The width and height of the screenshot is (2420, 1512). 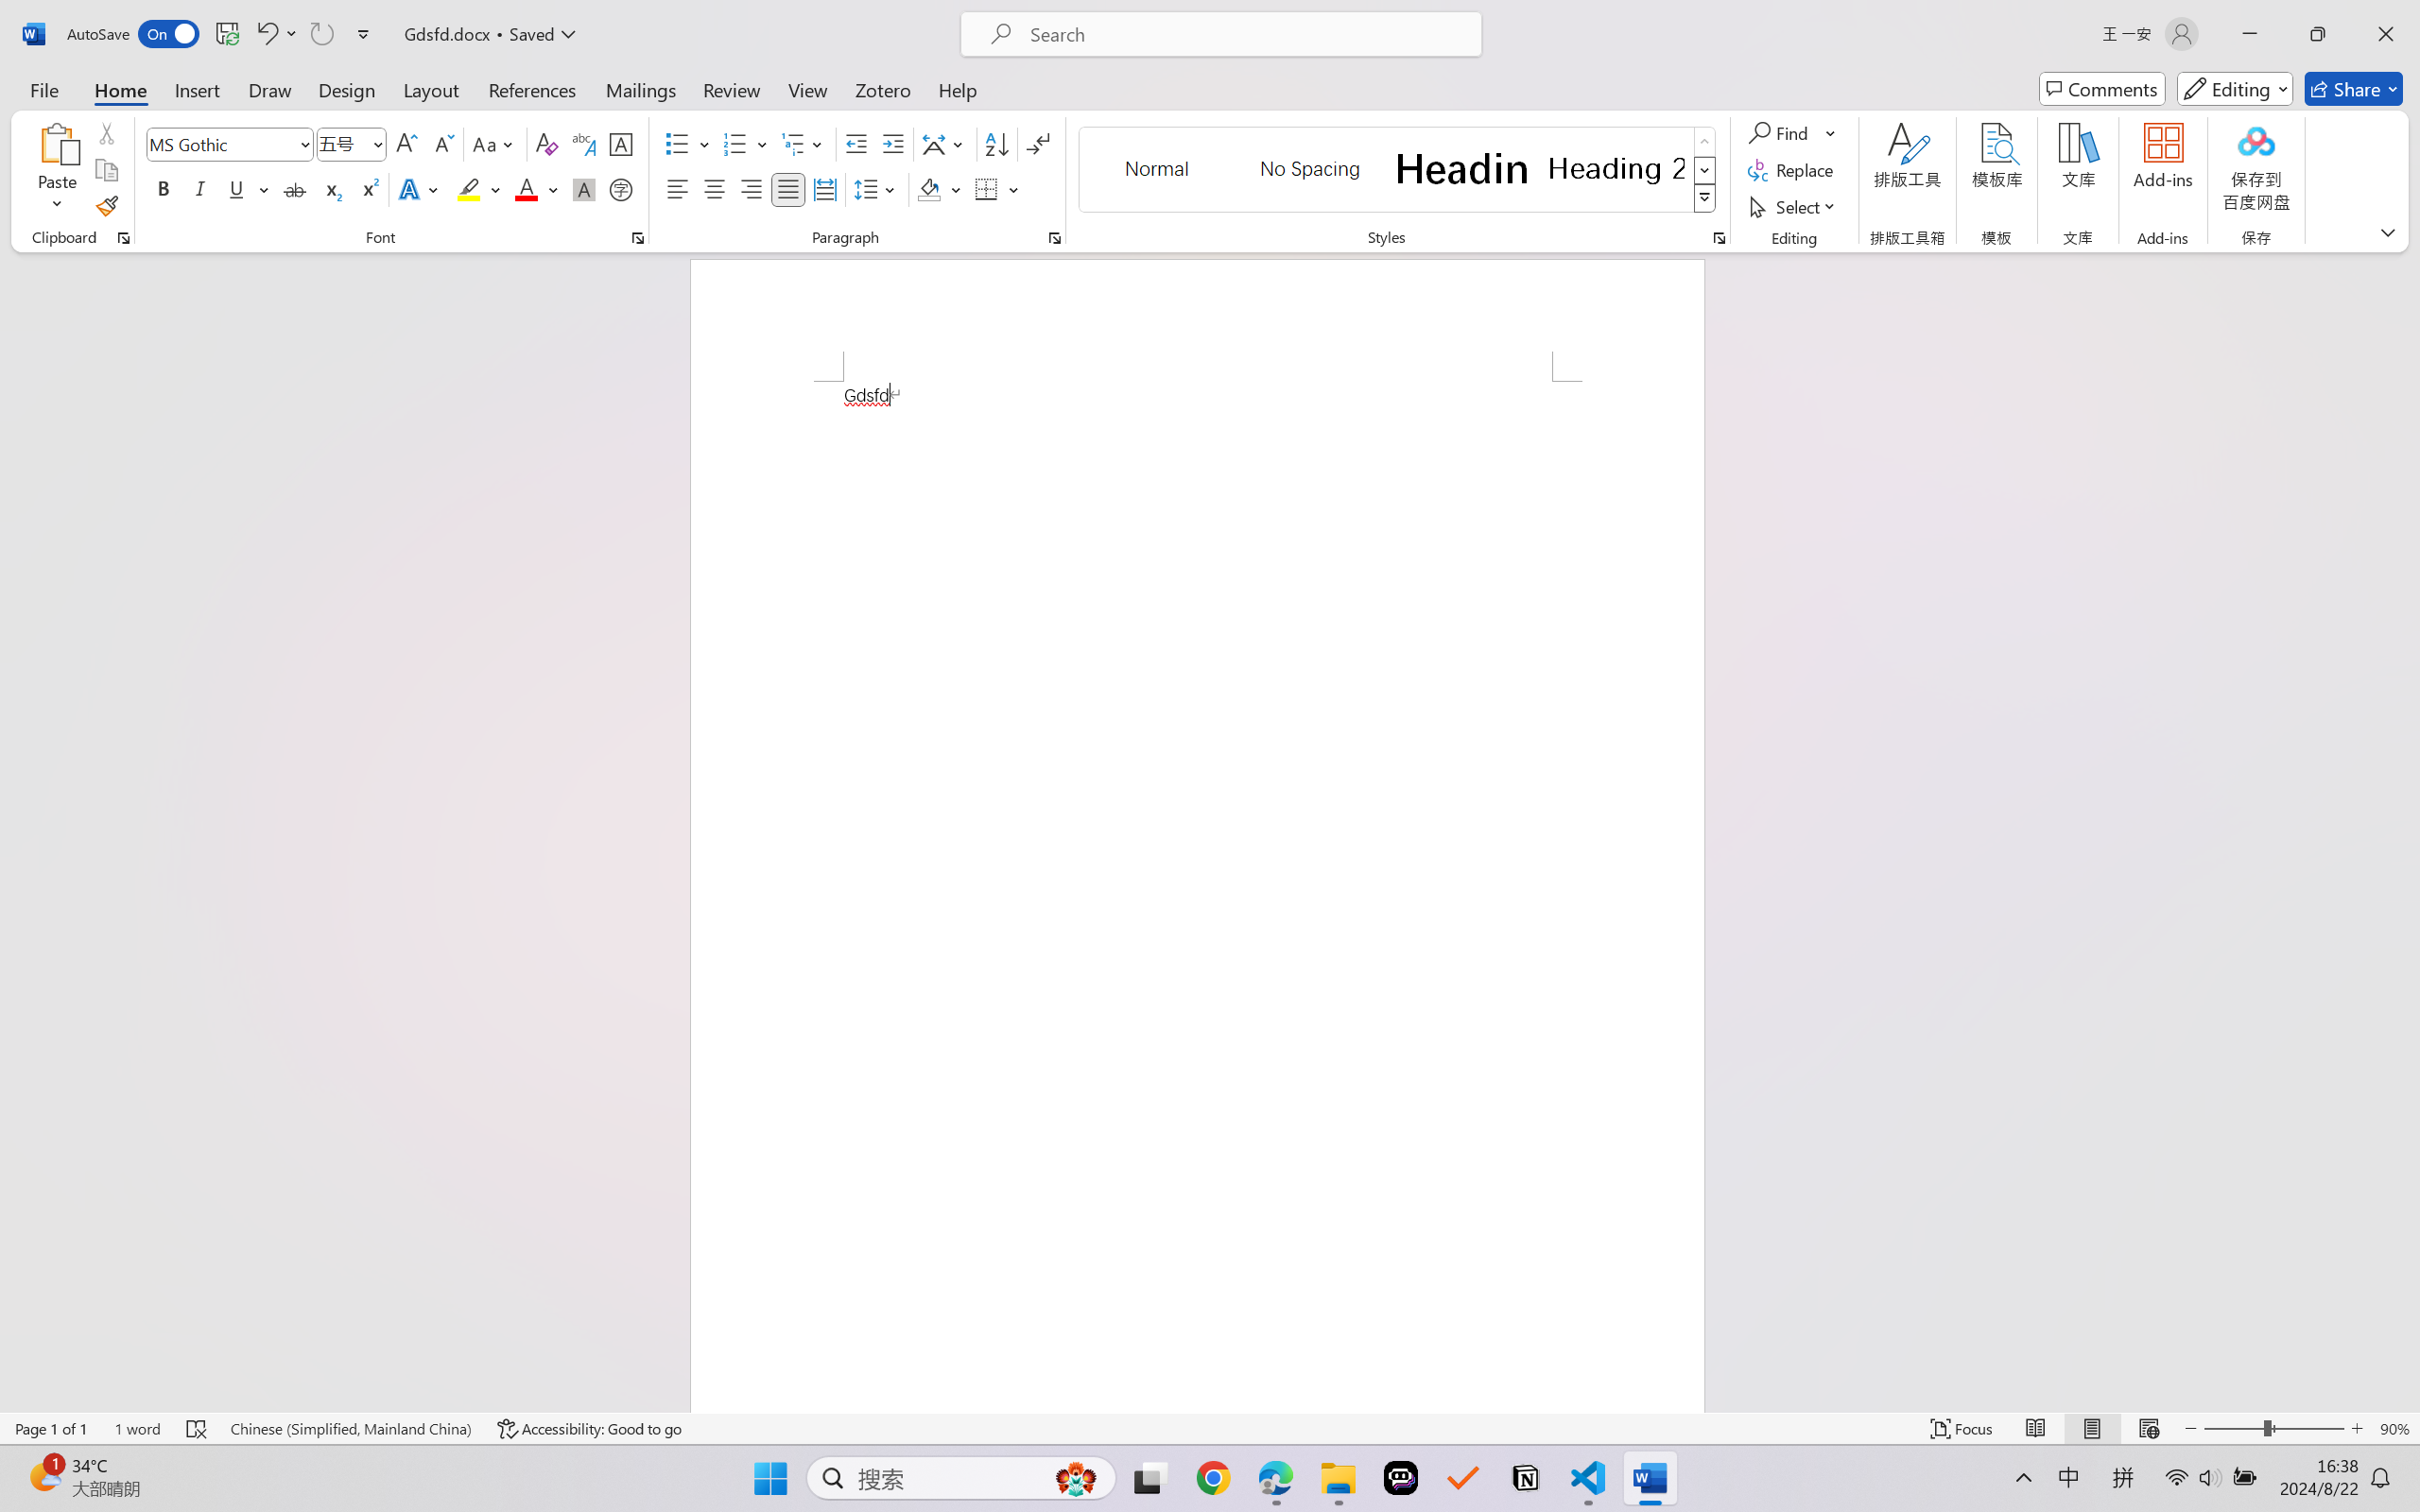 I want to click on Line and Paragraph Spacing, so click(x=877, y=189).